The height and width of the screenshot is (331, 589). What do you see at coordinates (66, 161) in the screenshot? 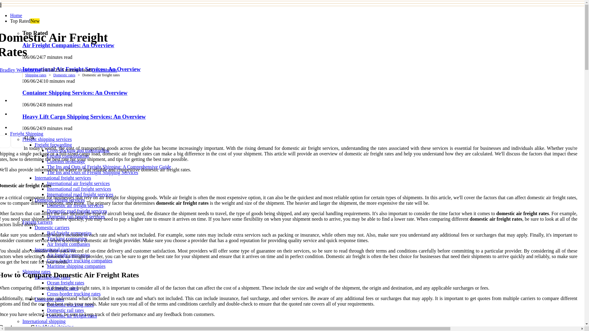
I see `Customs brokerage` at bounding box center [66, 161].